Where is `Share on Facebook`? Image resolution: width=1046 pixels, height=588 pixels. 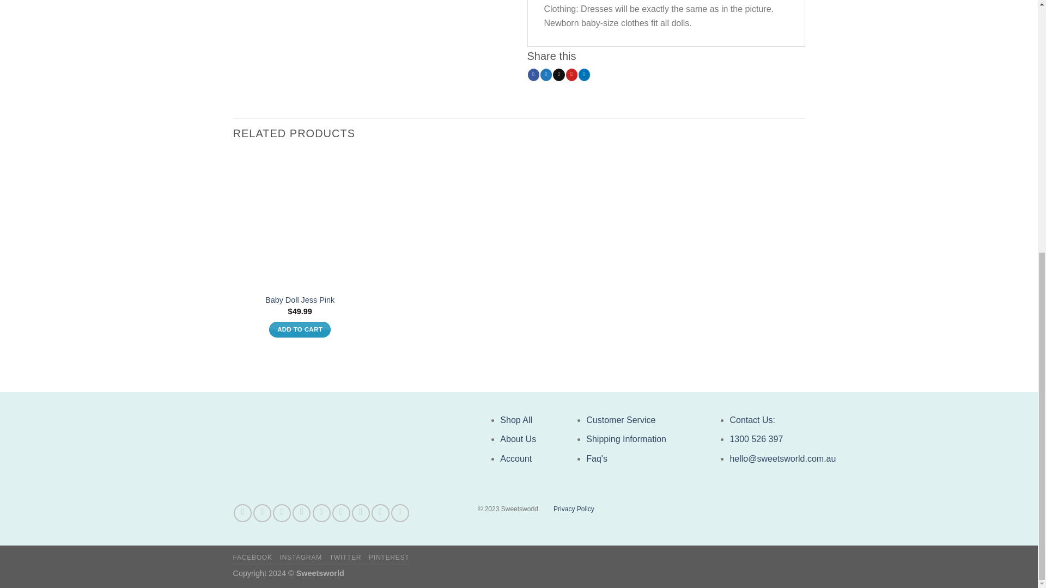 Share on Facebook is located at coordinates (534, 74).